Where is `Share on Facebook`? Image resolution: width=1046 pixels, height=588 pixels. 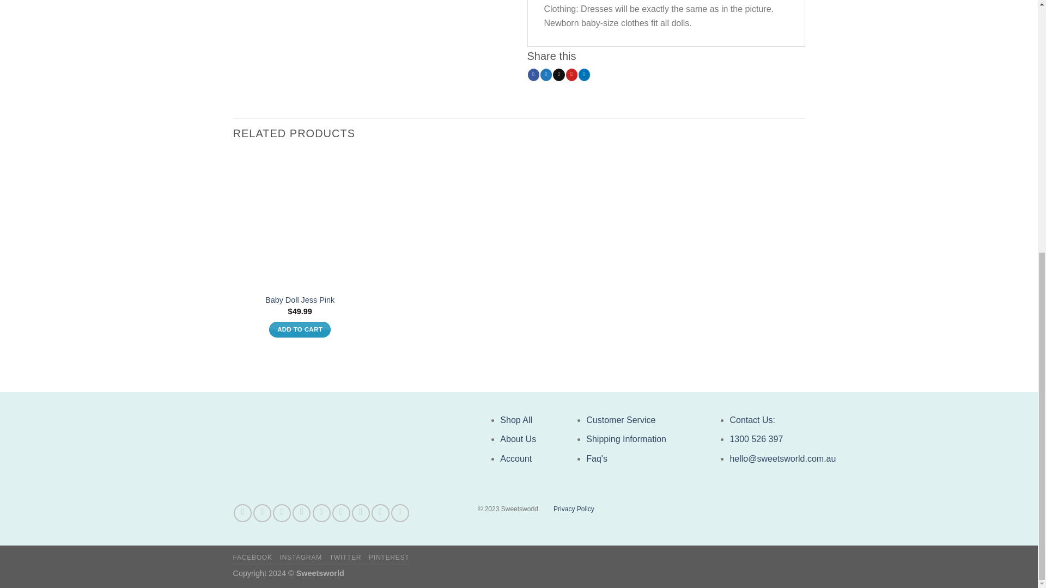 Share on Facebook is located at coordinates (534, 74).